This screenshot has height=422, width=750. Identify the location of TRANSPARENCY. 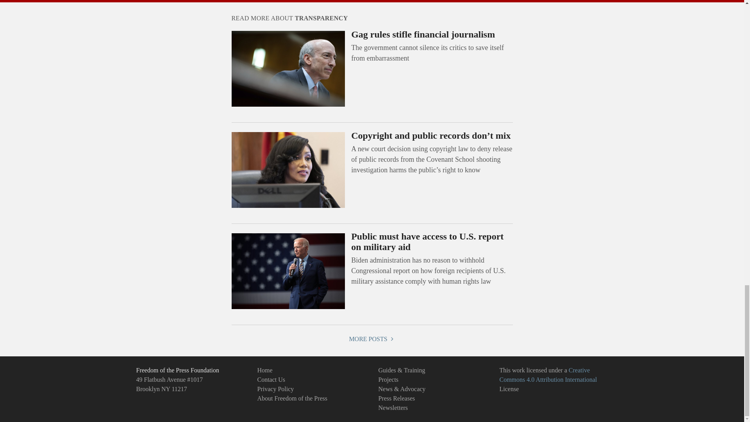
(321, 18).